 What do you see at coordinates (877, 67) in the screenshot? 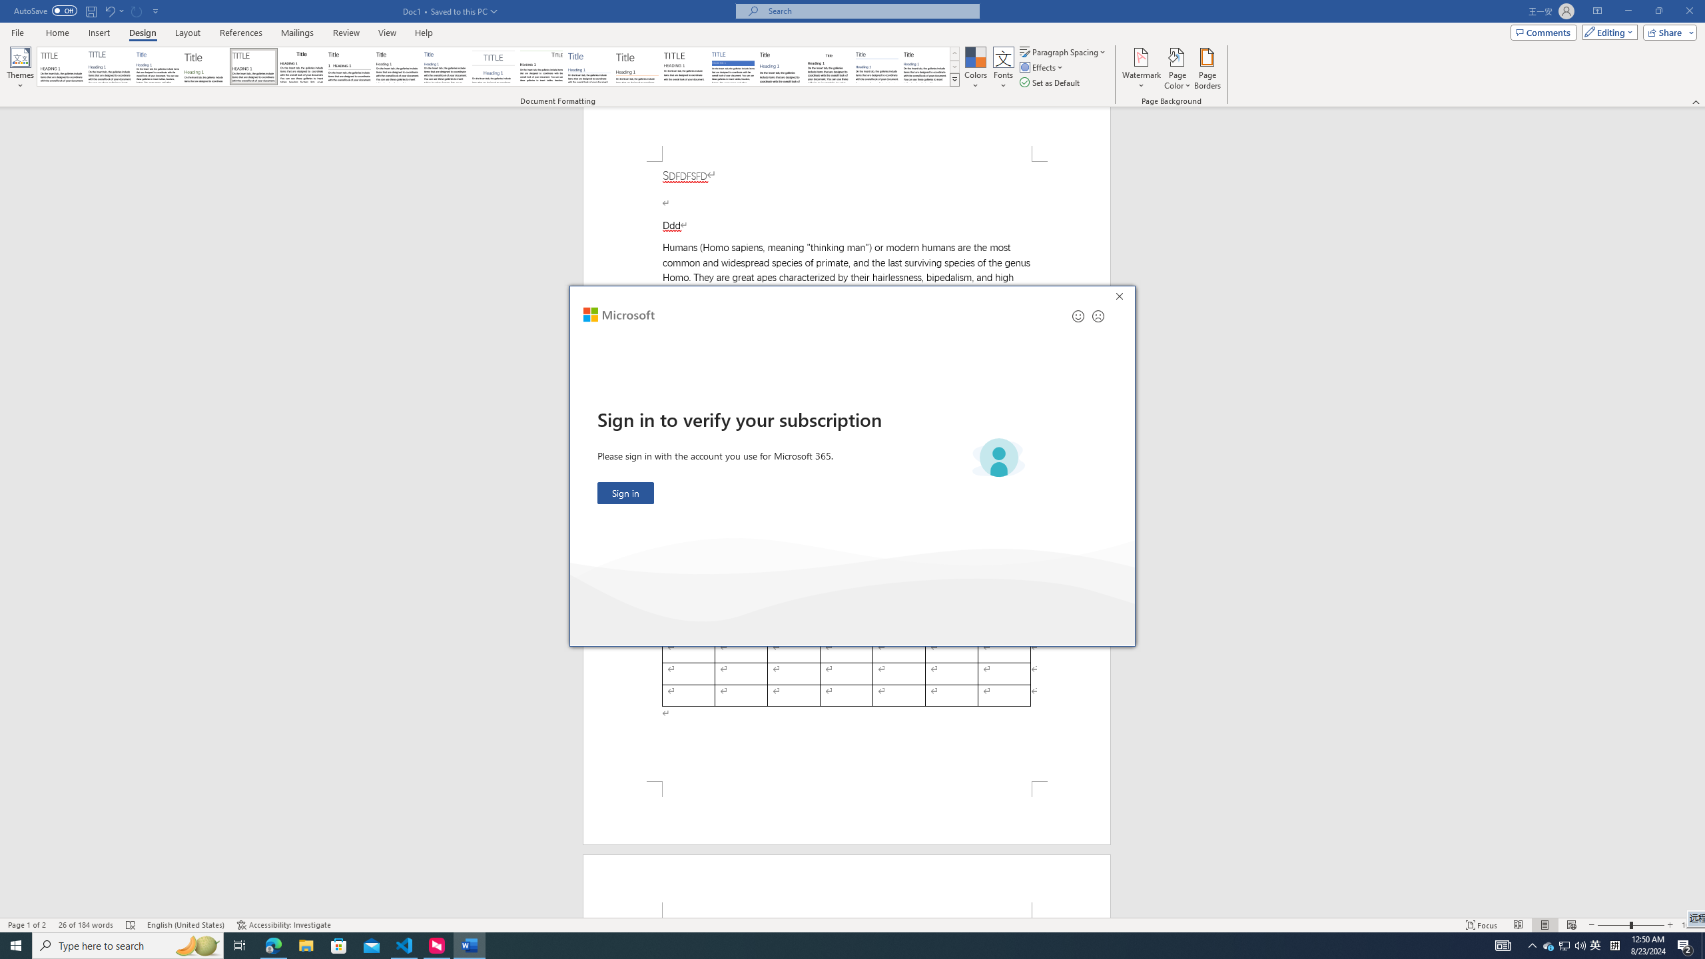
I see `Word 2010` at bounding box center [877, 67].